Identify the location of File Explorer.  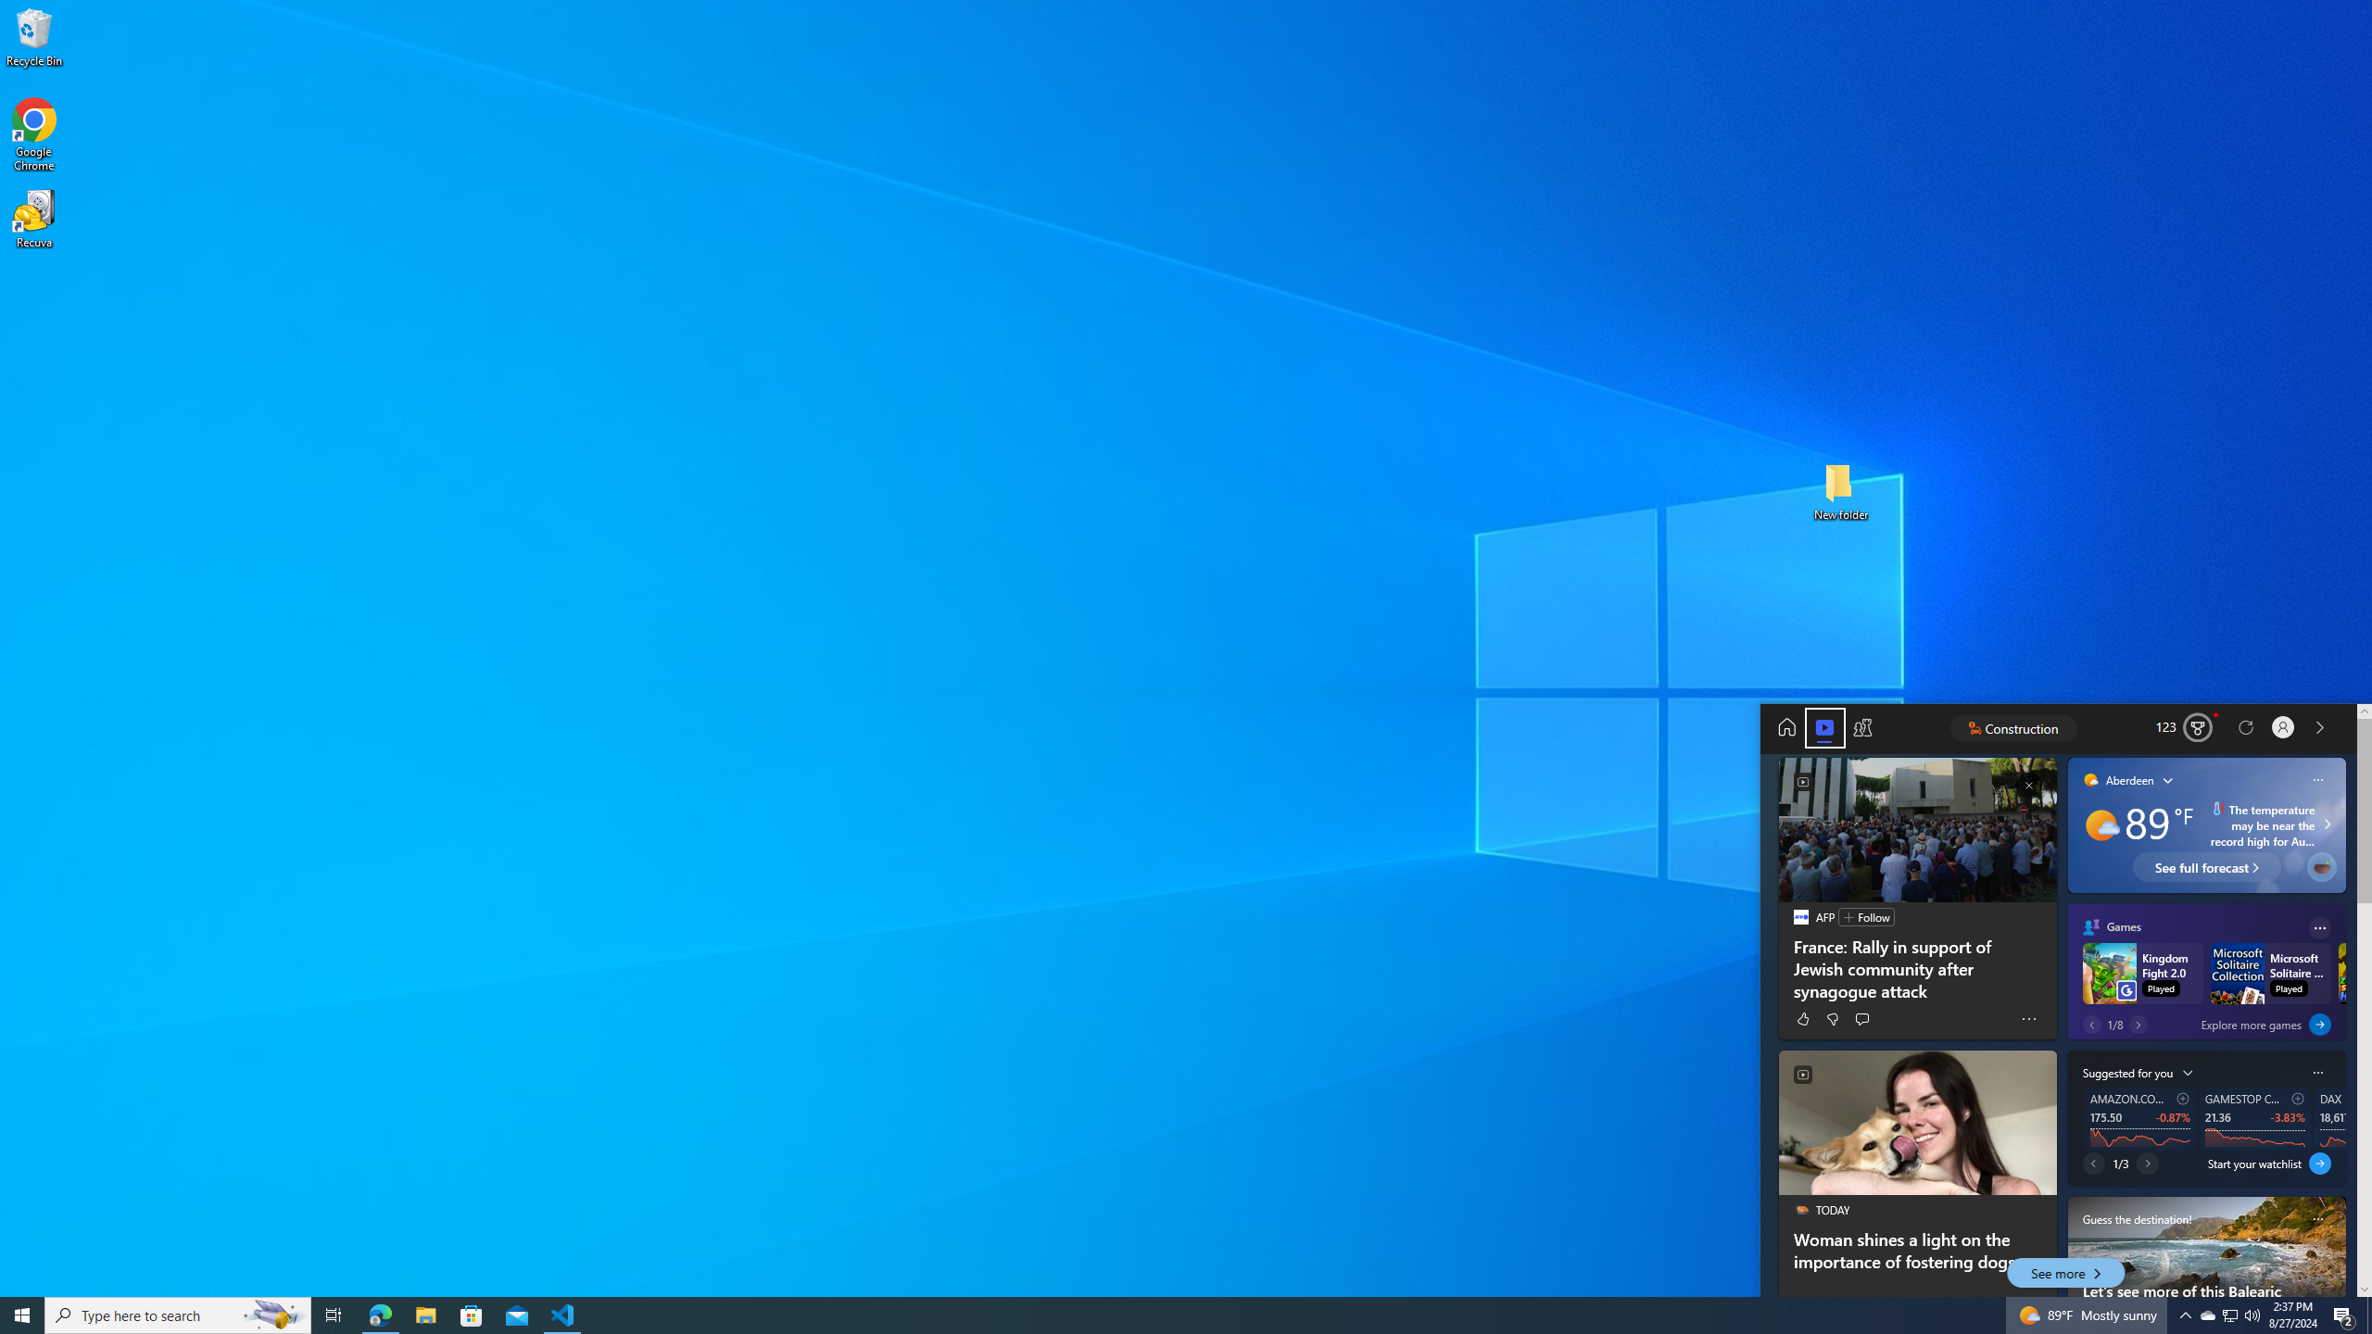
(425, 1315).